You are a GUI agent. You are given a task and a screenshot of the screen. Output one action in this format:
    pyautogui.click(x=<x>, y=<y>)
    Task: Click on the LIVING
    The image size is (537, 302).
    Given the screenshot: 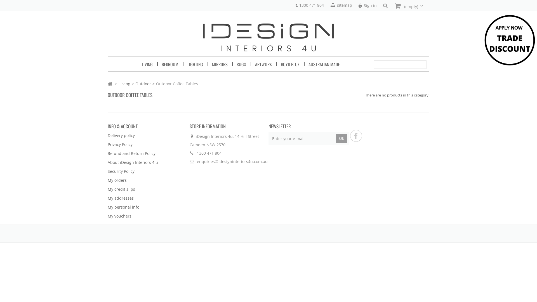 What is the action you would take?
    pyautogui.click(x=147, y=64)
    